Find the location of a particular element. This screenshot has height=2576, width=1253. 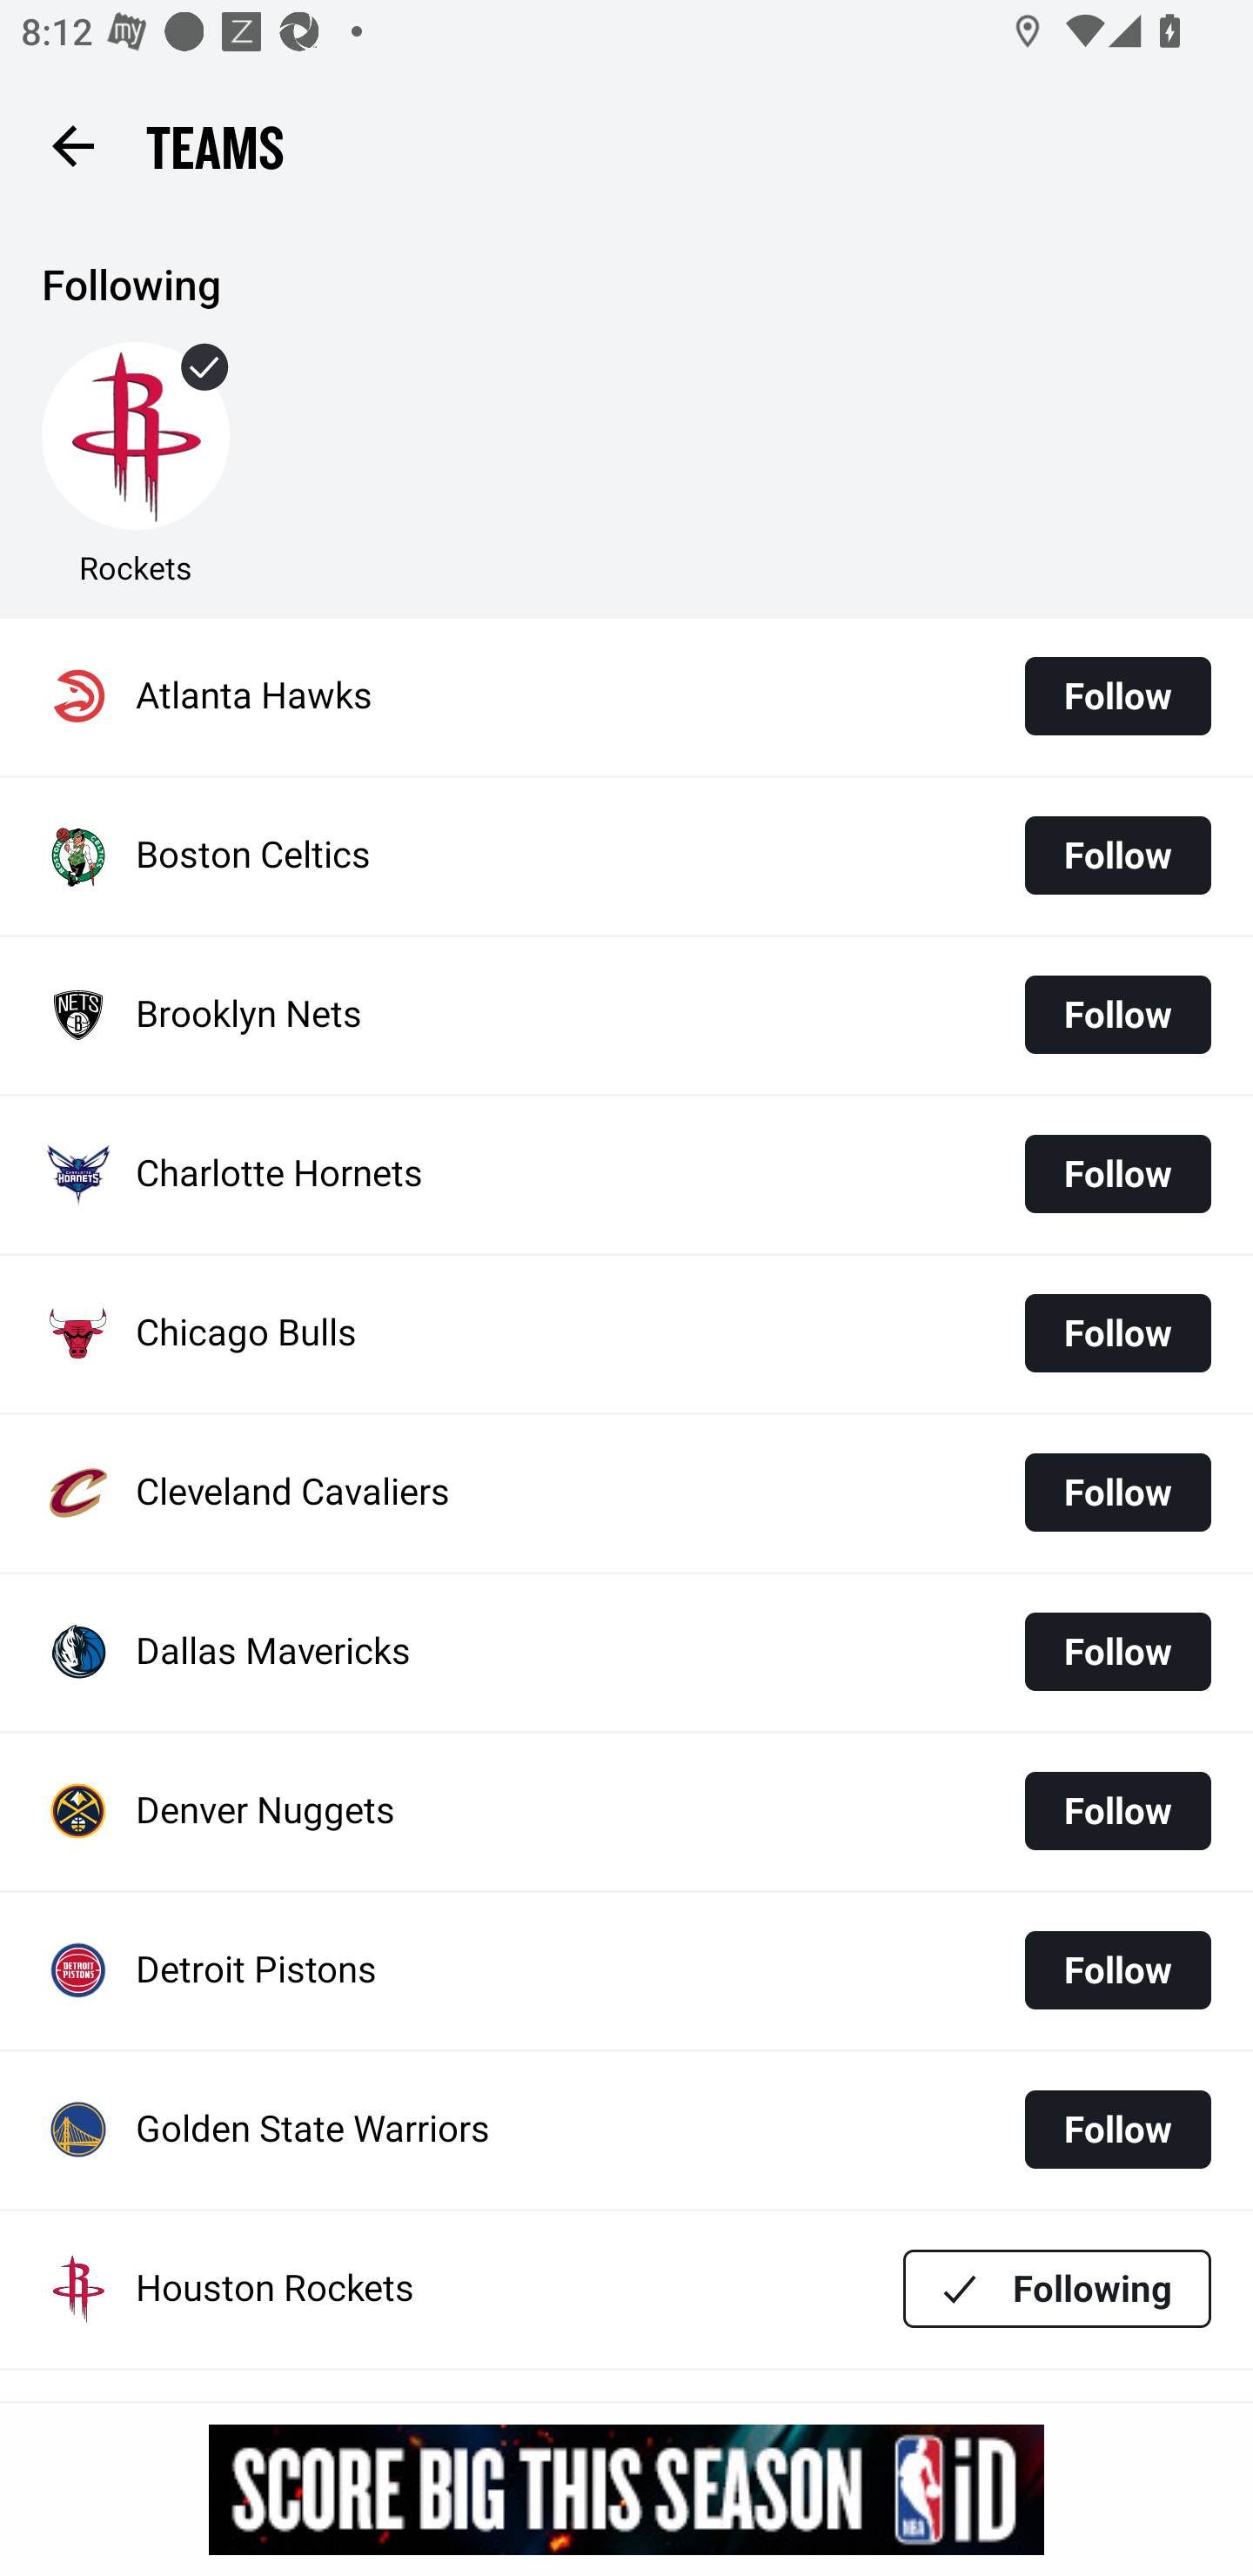

Detroit Pistons Follow is located at coordinates (626, 1972).